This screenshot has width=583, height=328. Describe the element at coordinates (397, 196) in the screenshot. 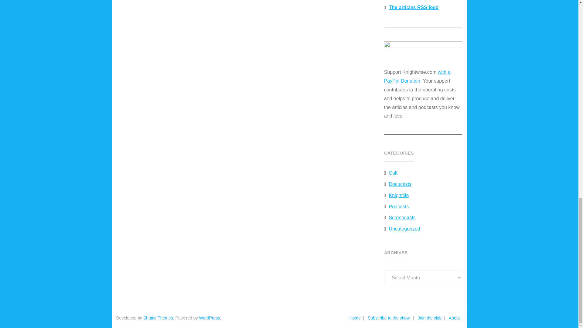

I see `Knightlife` at that location.